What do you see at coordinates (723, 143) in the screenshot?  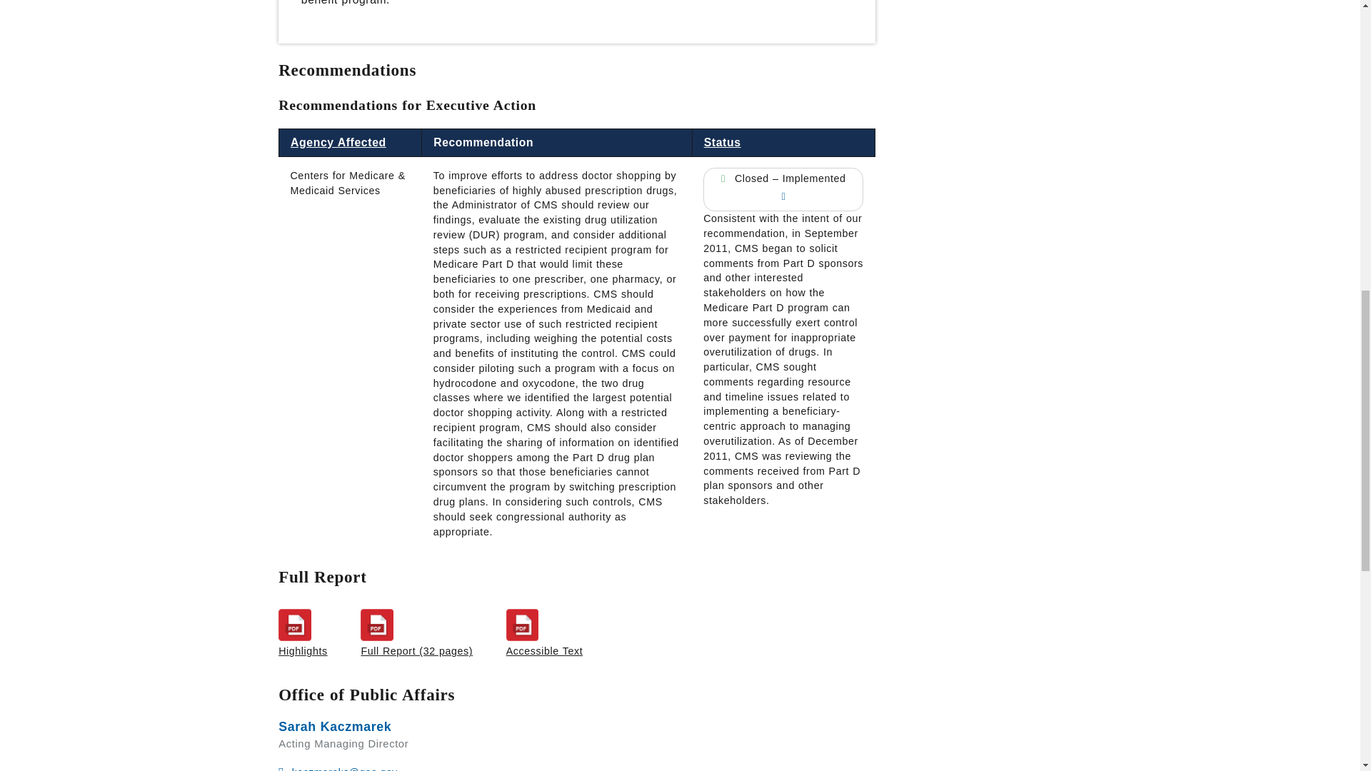 I see `sort by Status` at bounding box center [723, 143].